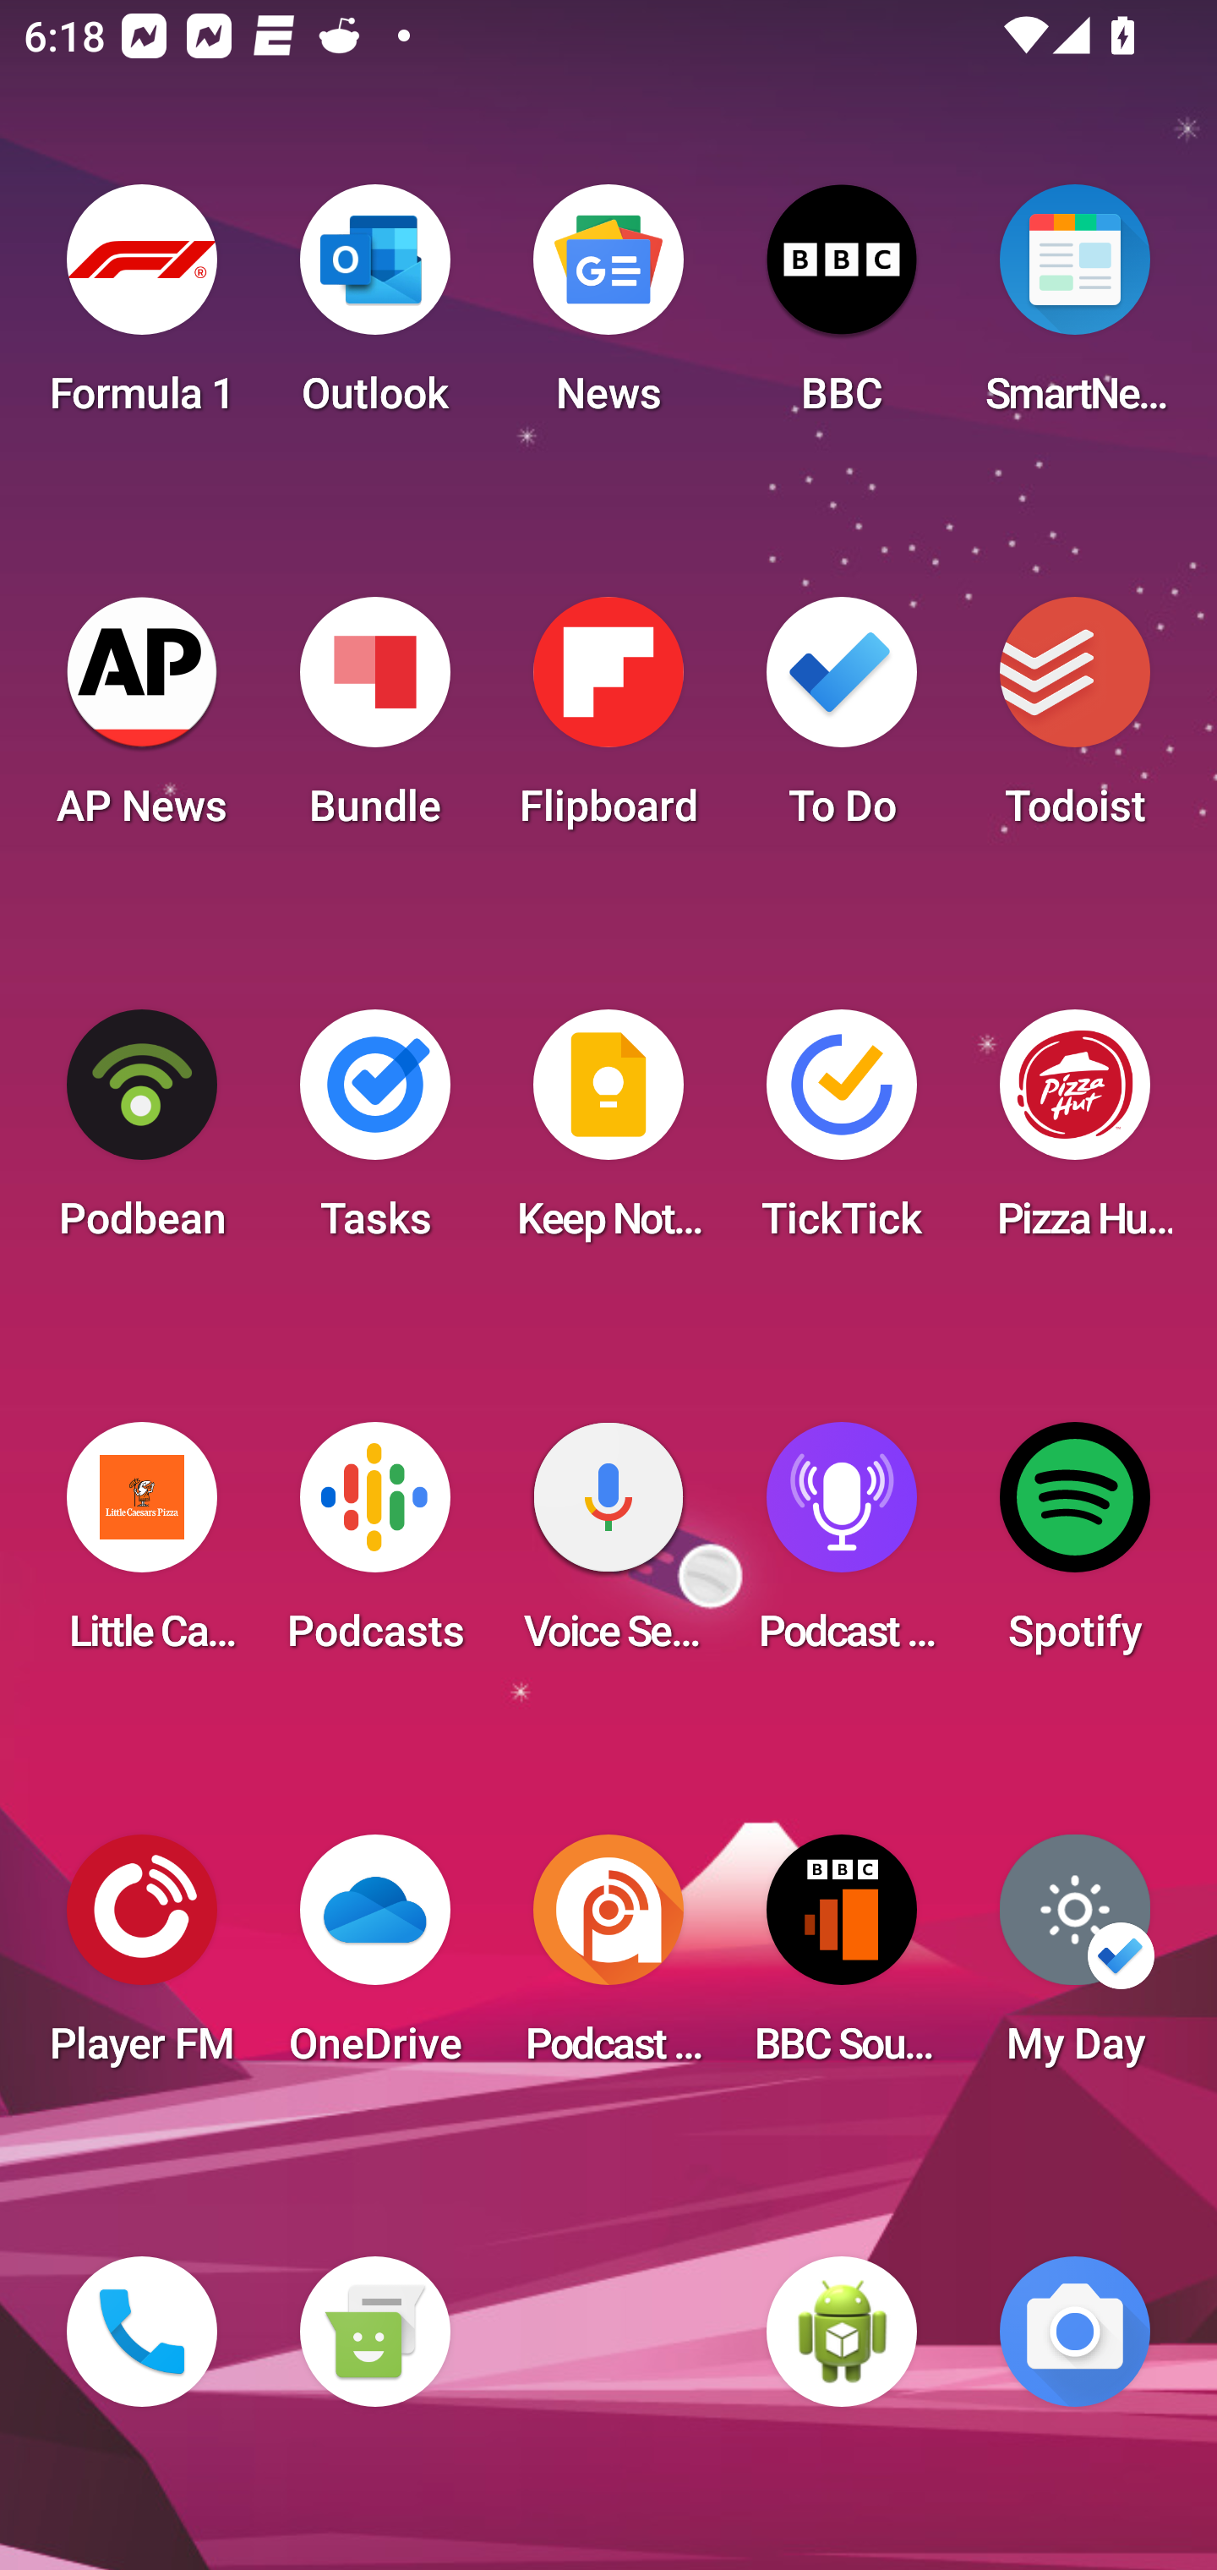  I want to click on Keep Notes, so click(608, 1135).